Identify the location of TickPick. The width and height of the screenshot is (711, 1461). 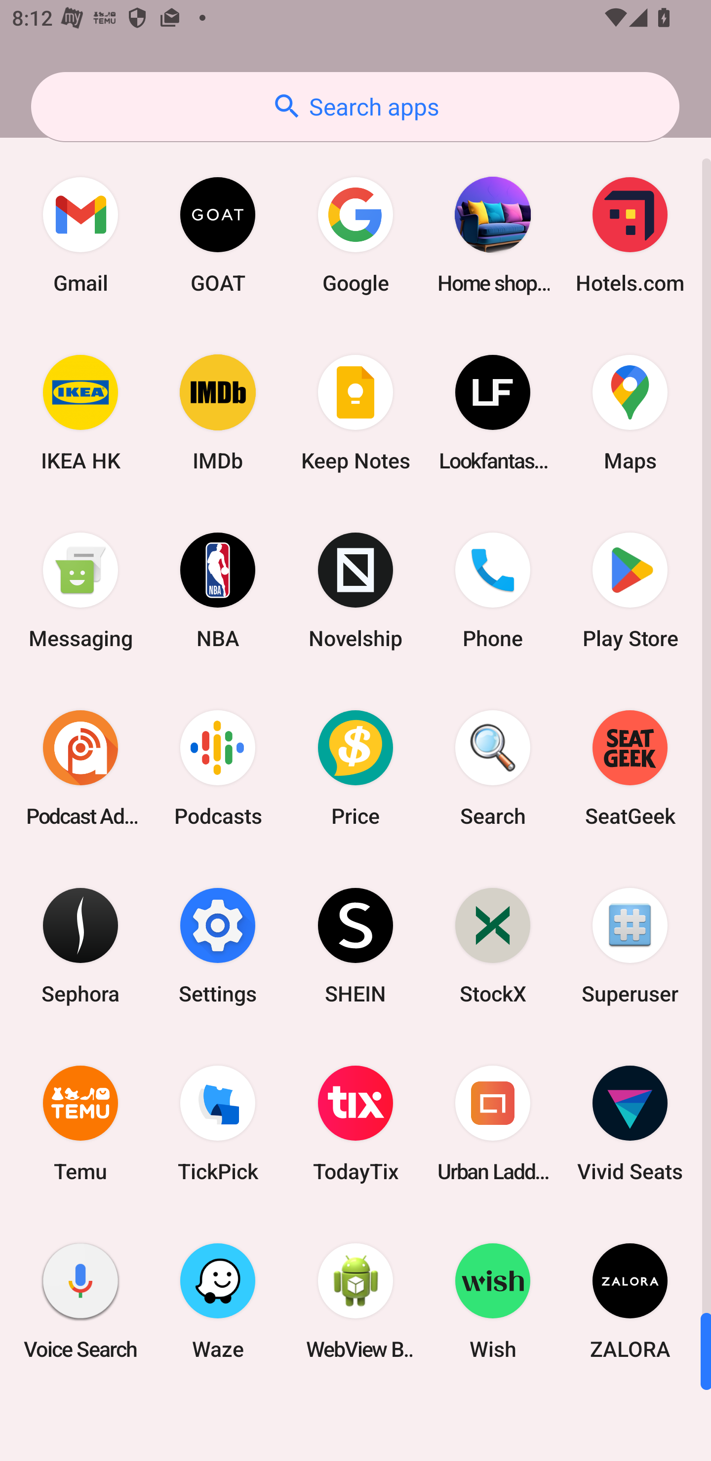
(218, 1123).